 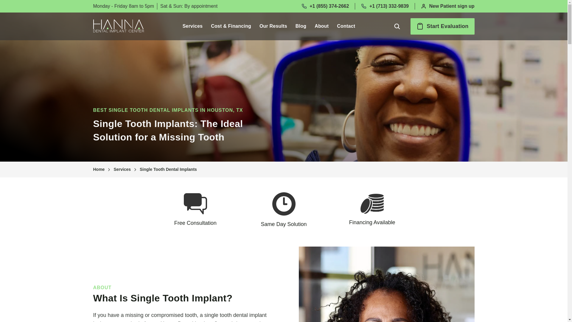 I want to click on About, so click(x=322, y=26).